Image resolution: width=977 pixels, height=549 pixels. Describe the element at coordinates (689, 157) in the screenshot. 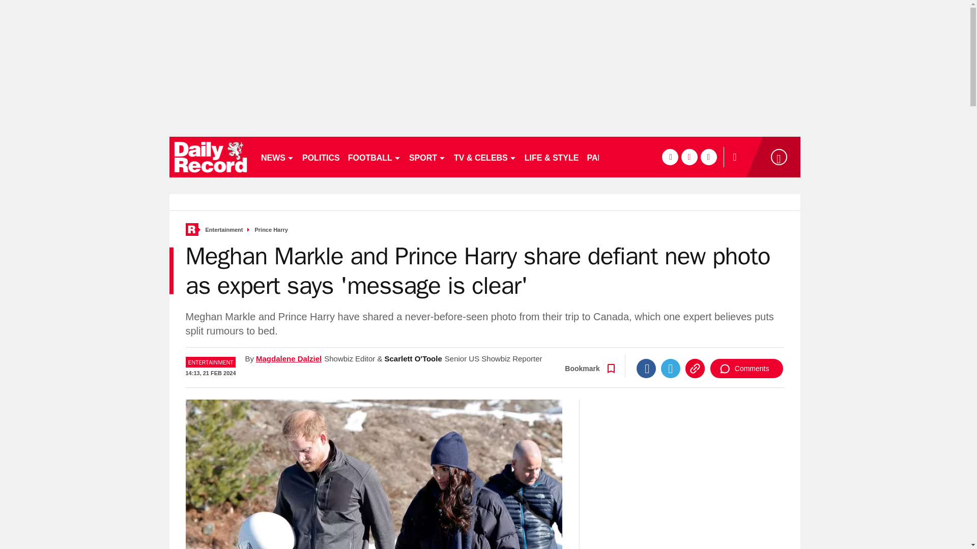

I see `twitter` at that location.